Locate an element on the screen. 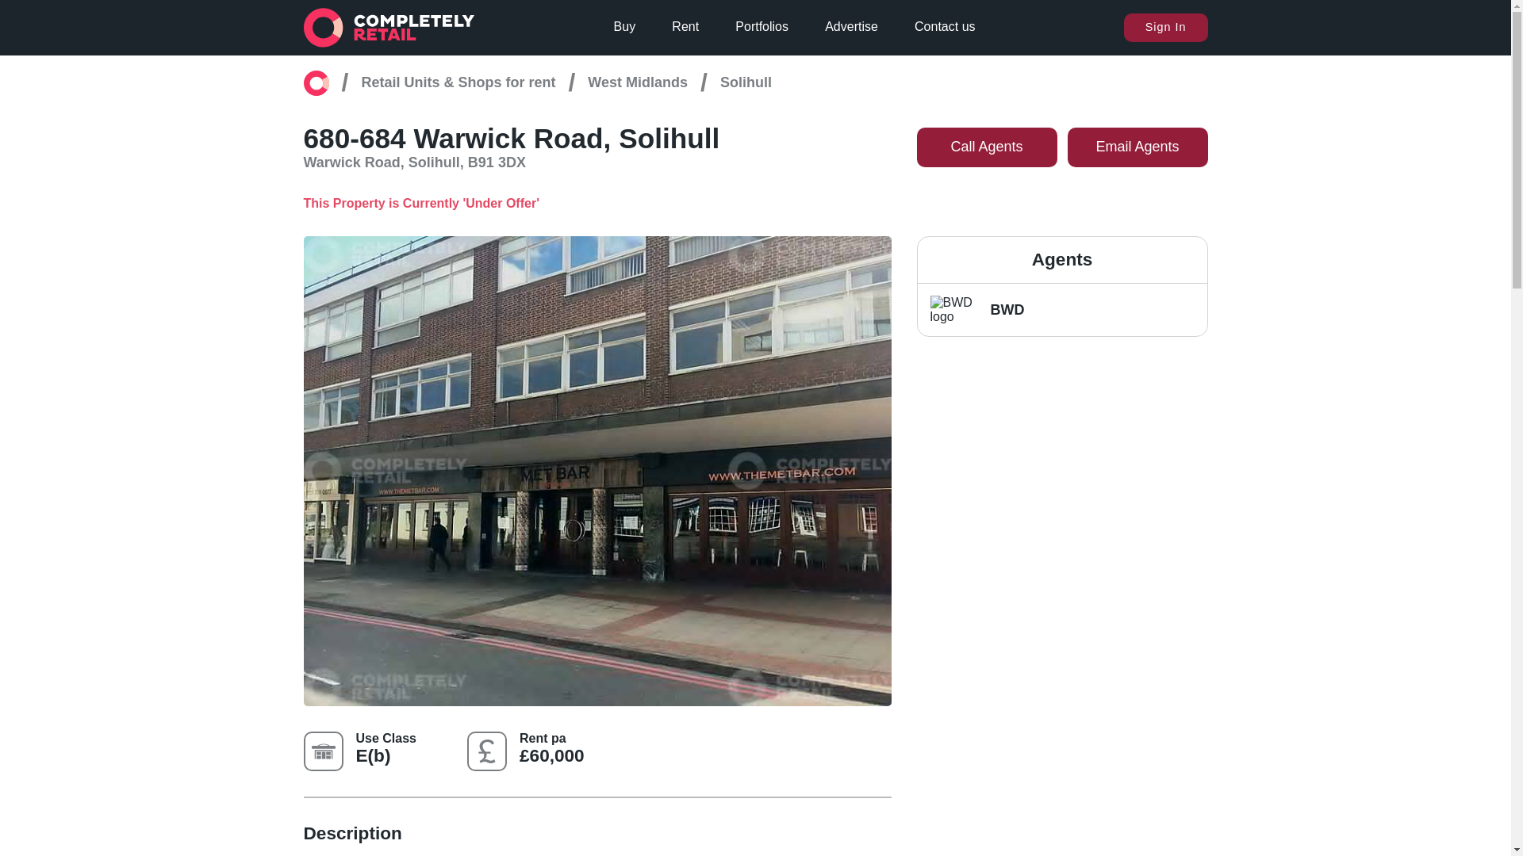 The height and width of the screenshot is (856, 1523). West Midlands is located at coordinates (638, 82).